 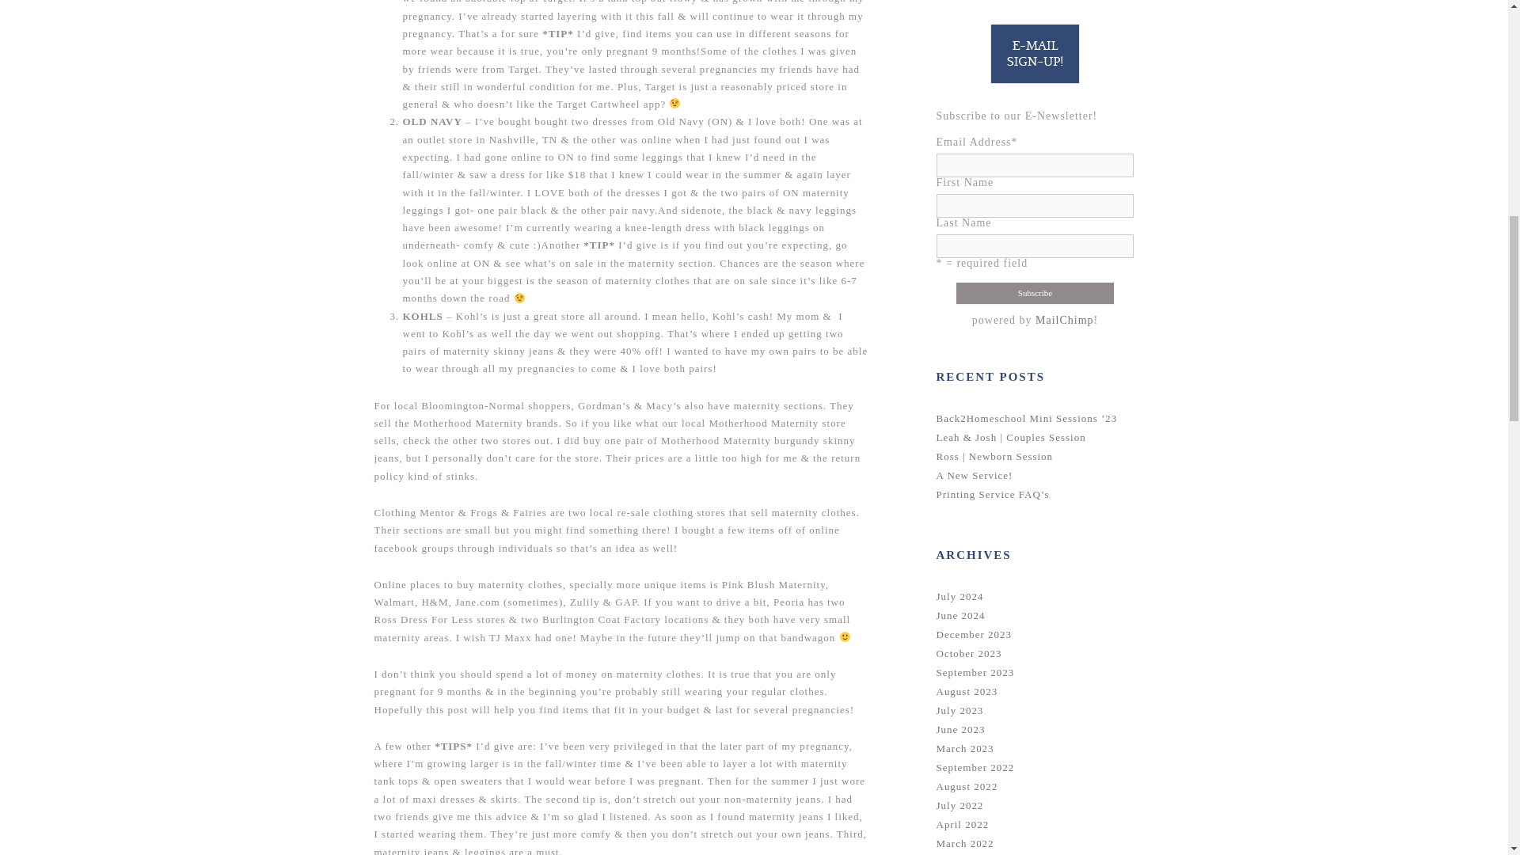 I want to click on MailChimp, so click(x=1064, y=320).